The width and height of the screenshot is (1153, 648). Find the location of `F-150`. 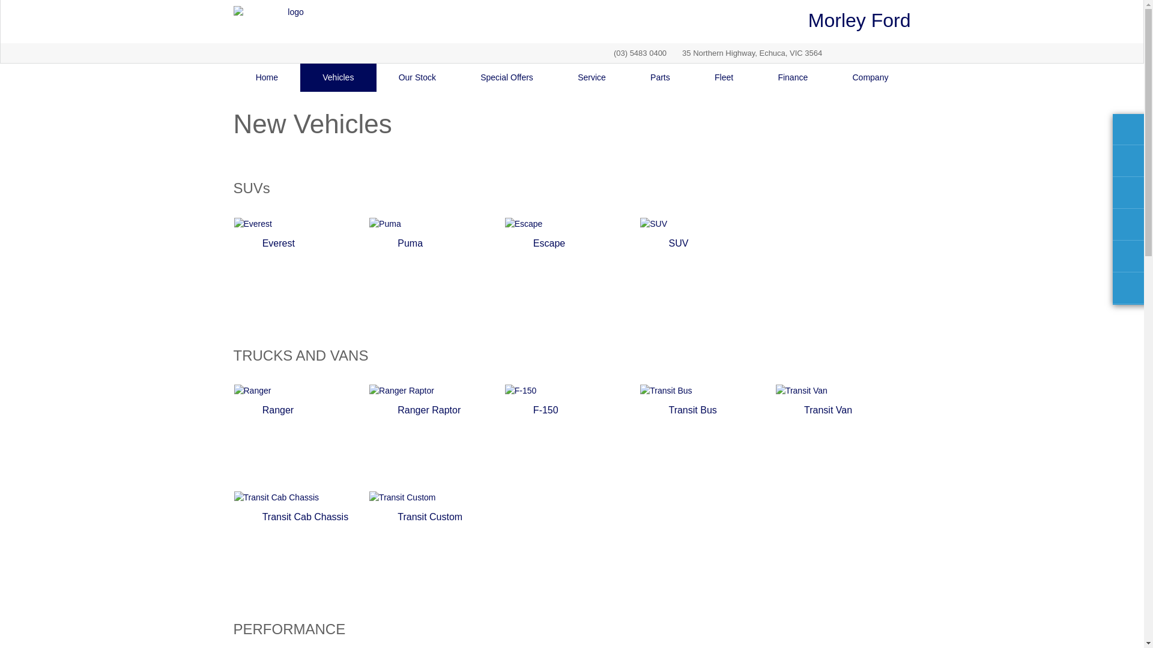

F-150 is located at coordinates (572, 437).